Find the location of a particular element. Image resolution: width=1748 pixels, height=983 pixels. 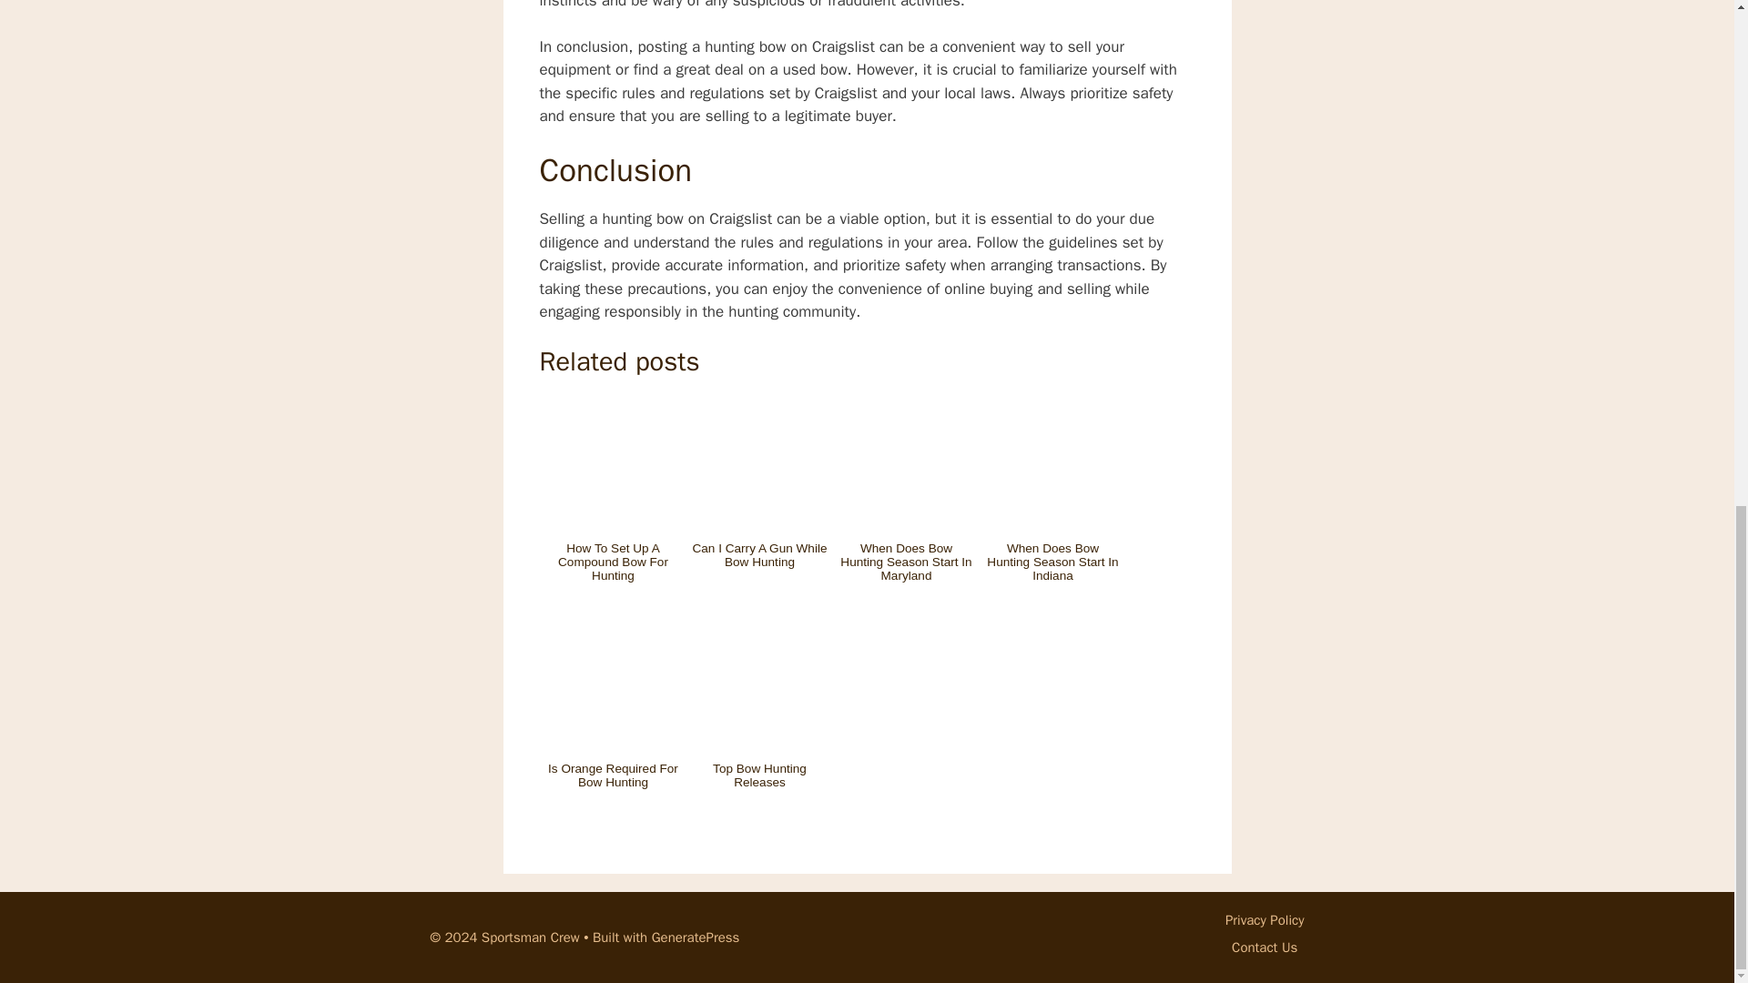

Privacy Policy is located at coordinates (1264, 919).